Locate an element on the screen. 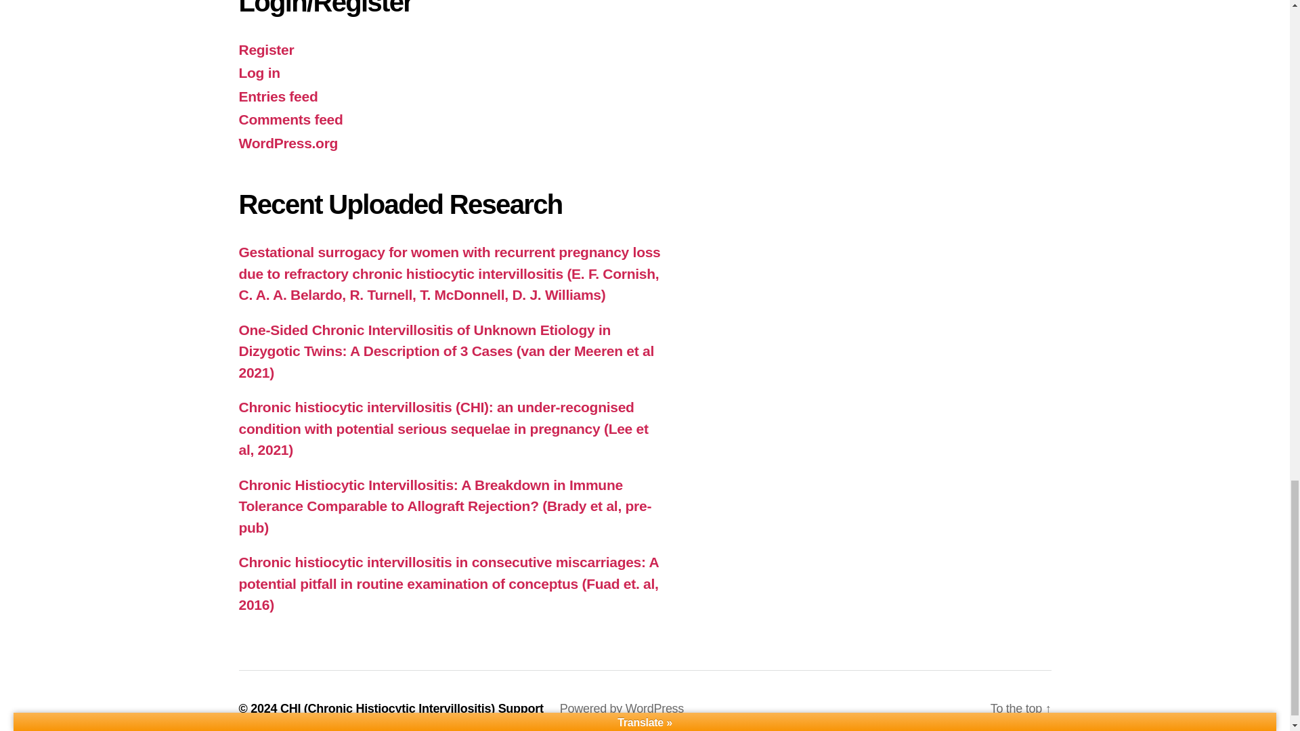  WordPress.org is located at coordinates (288, 142).